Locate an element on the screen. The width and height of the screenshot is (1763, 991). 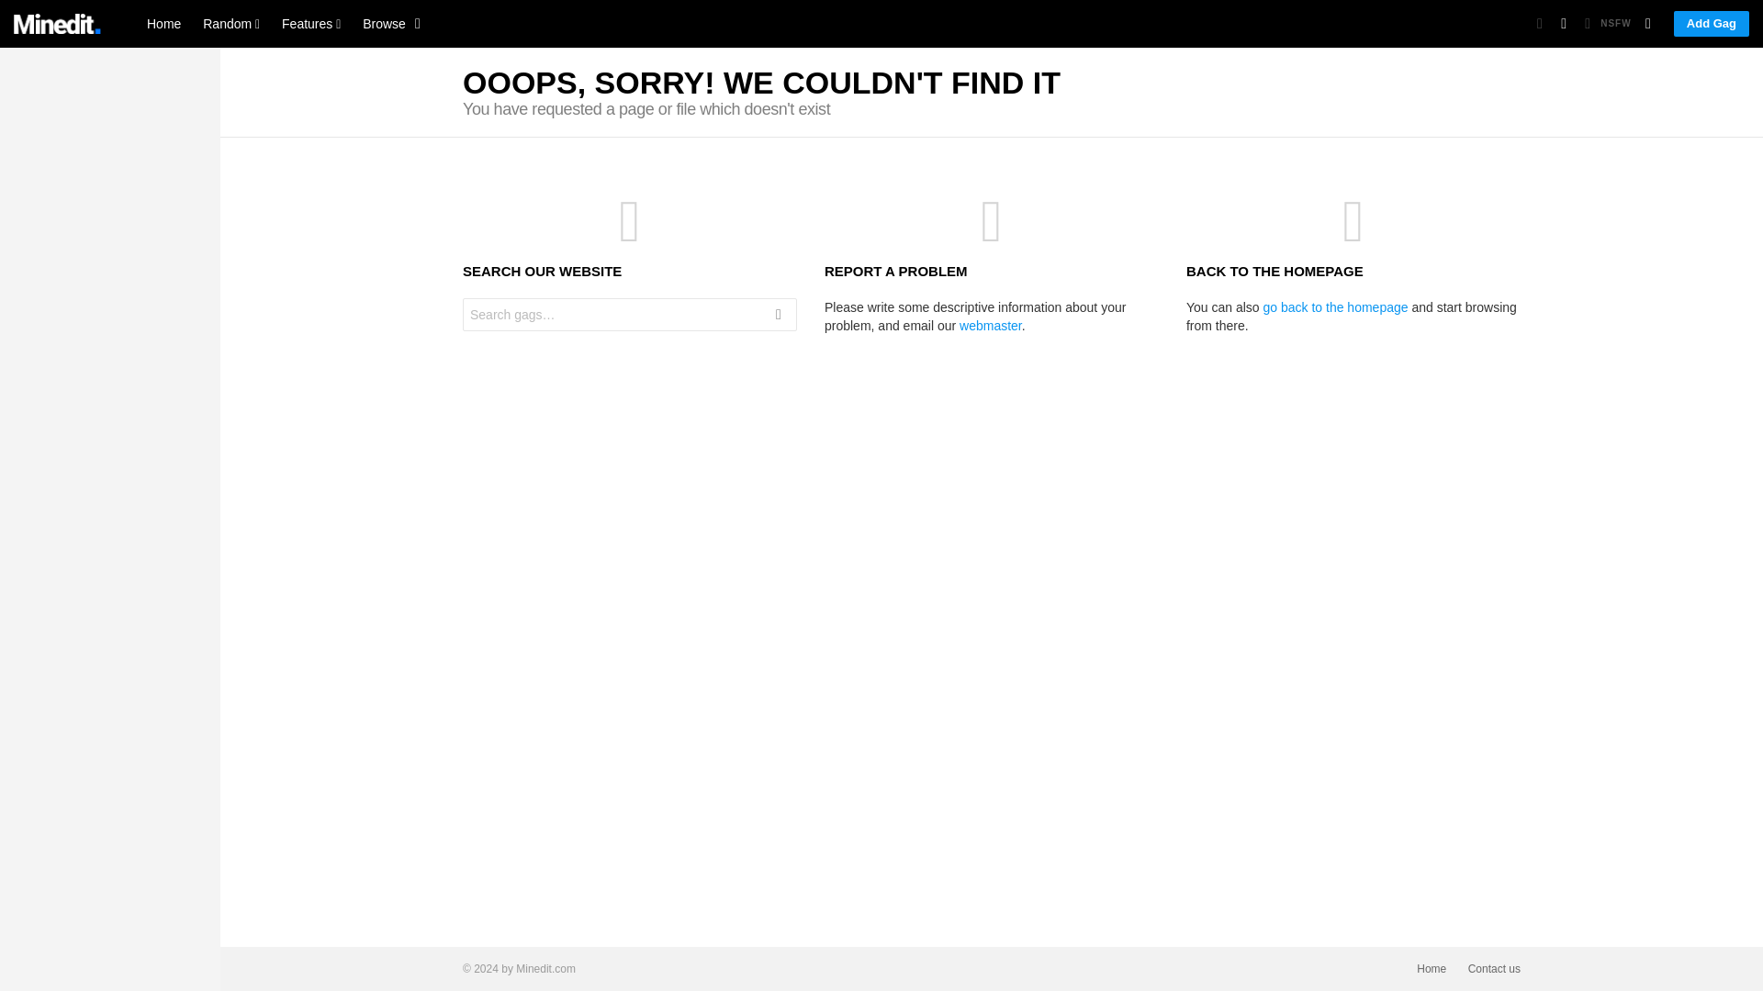
instagram is located at coordinates (101, 305).